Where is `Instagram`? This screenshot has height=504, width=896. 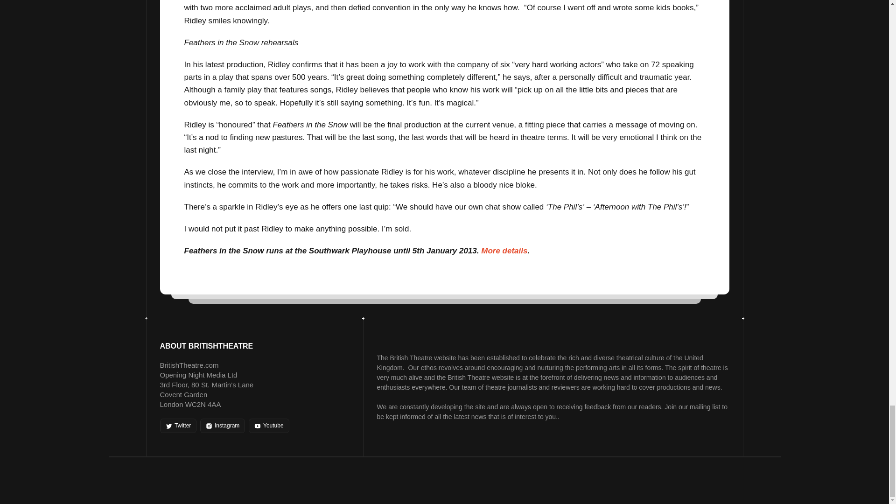 Instagram is located at coordinates (222, 426).